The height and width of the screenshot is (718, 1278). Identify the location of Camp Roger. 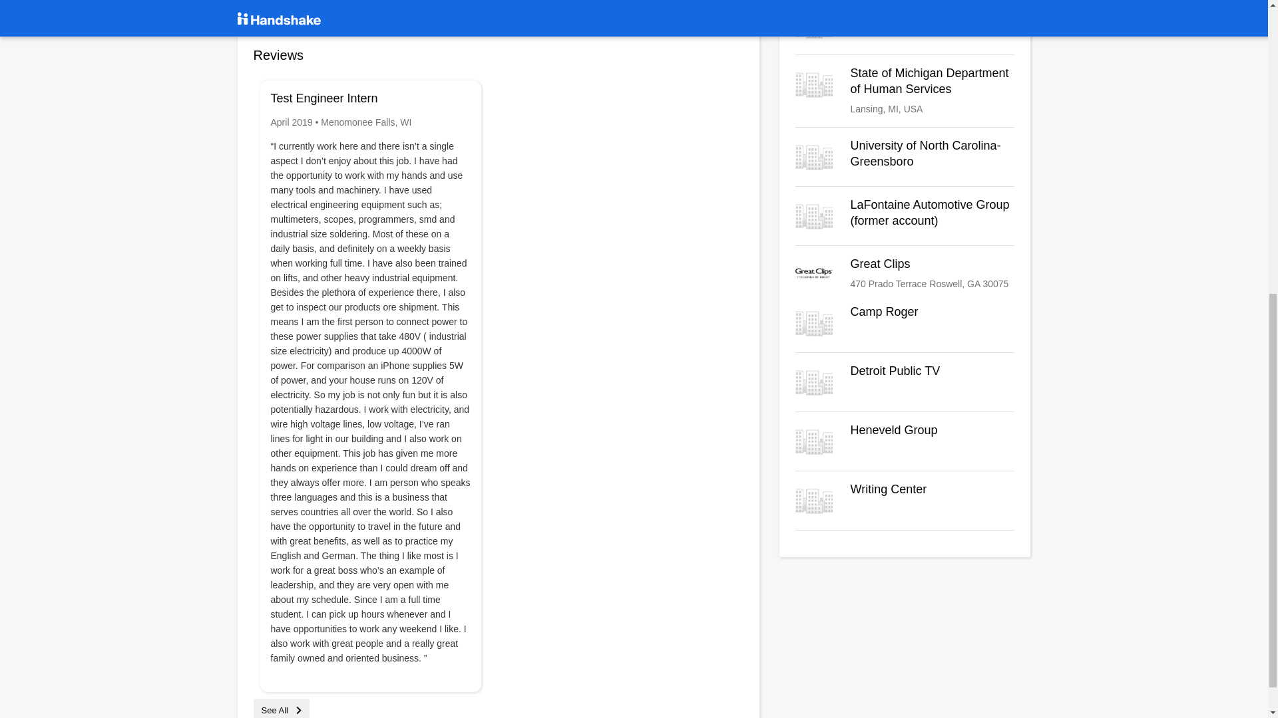
(905, 25).